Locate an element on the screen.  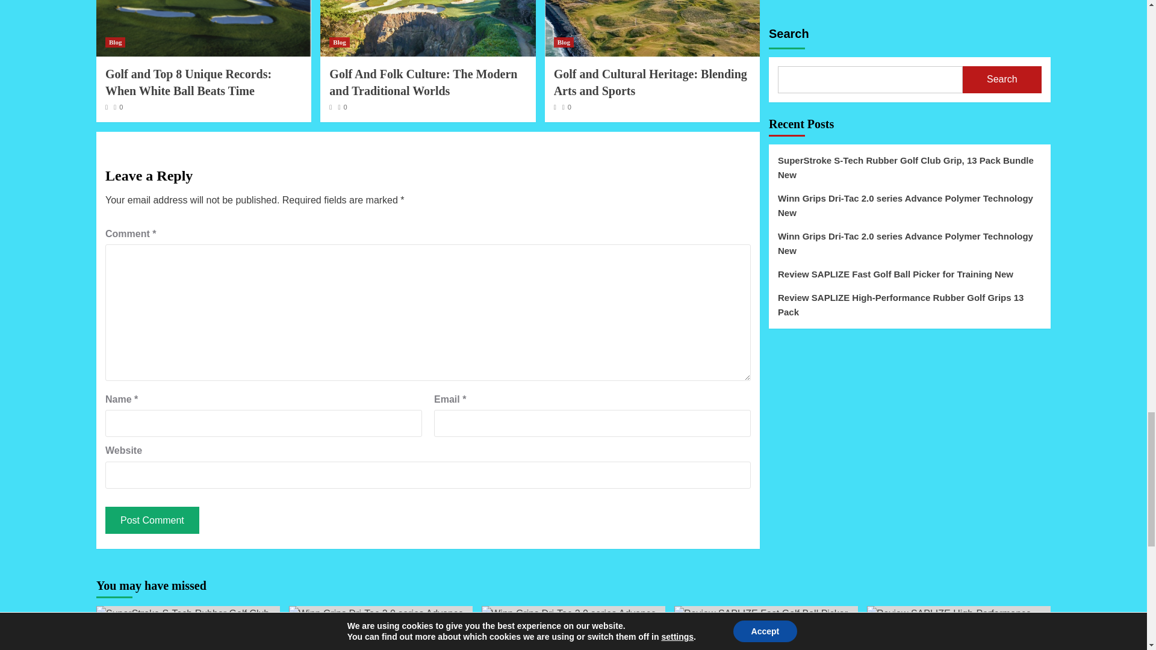
0 is located at coordinates (342, 107).